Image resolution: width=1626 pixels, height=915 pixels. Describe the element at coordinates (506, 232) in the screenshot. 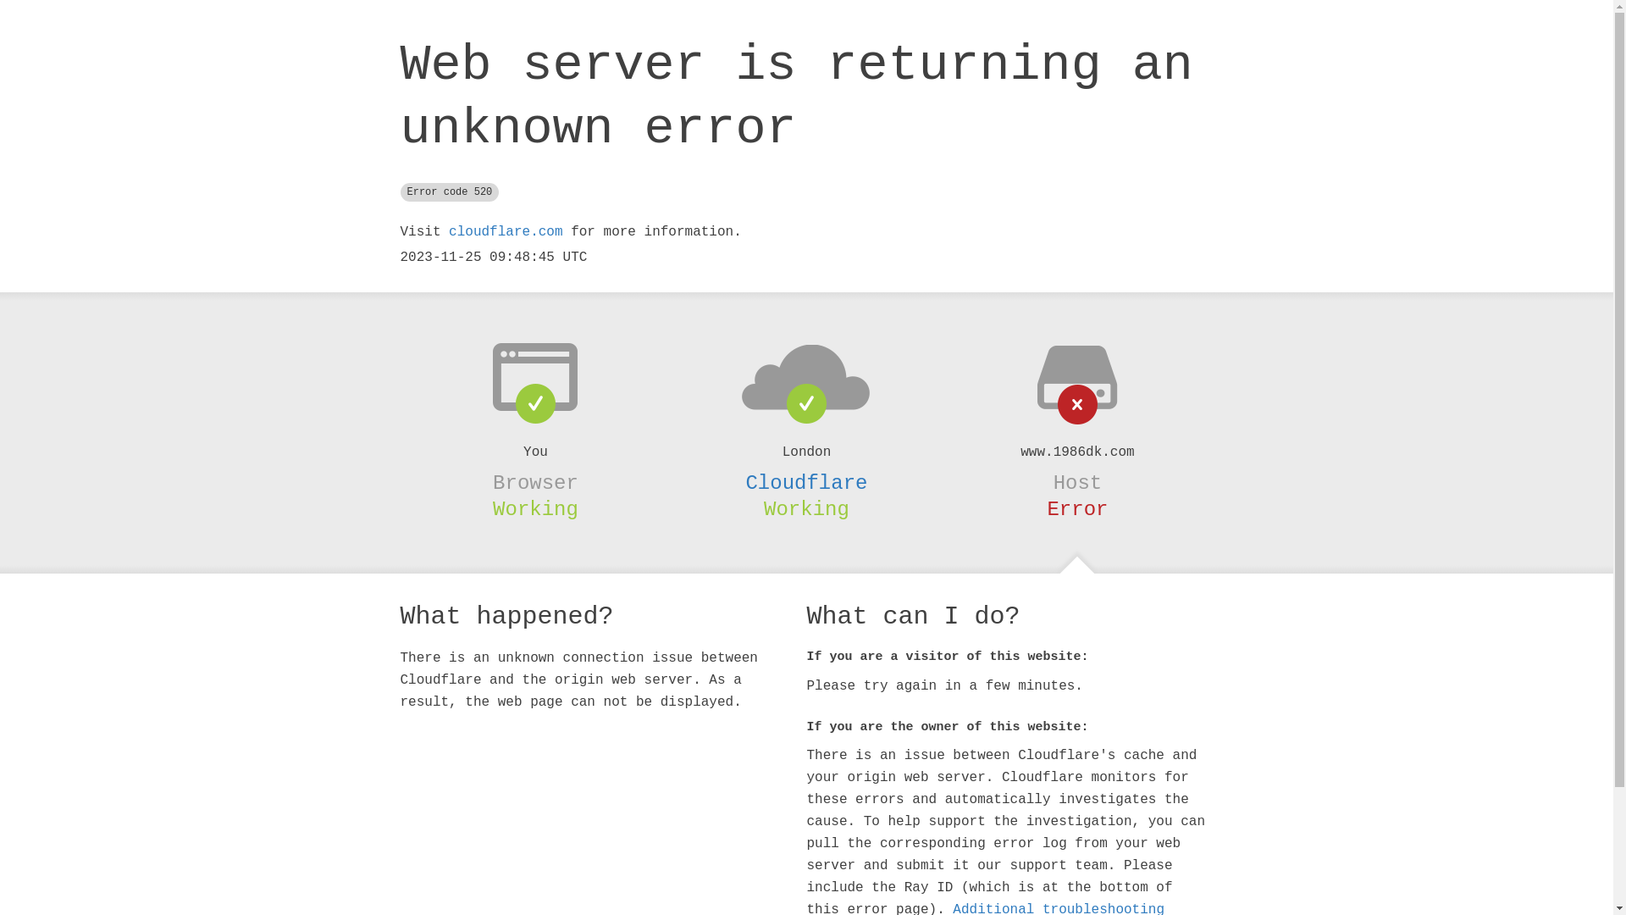

I see `cloudflare.com` at that location.